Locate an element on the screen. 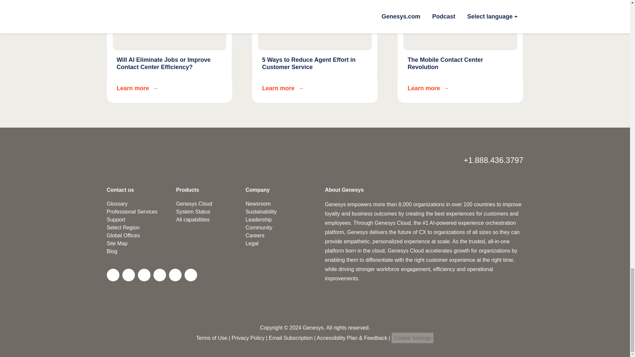  Support is located at coordinates (116, 219).